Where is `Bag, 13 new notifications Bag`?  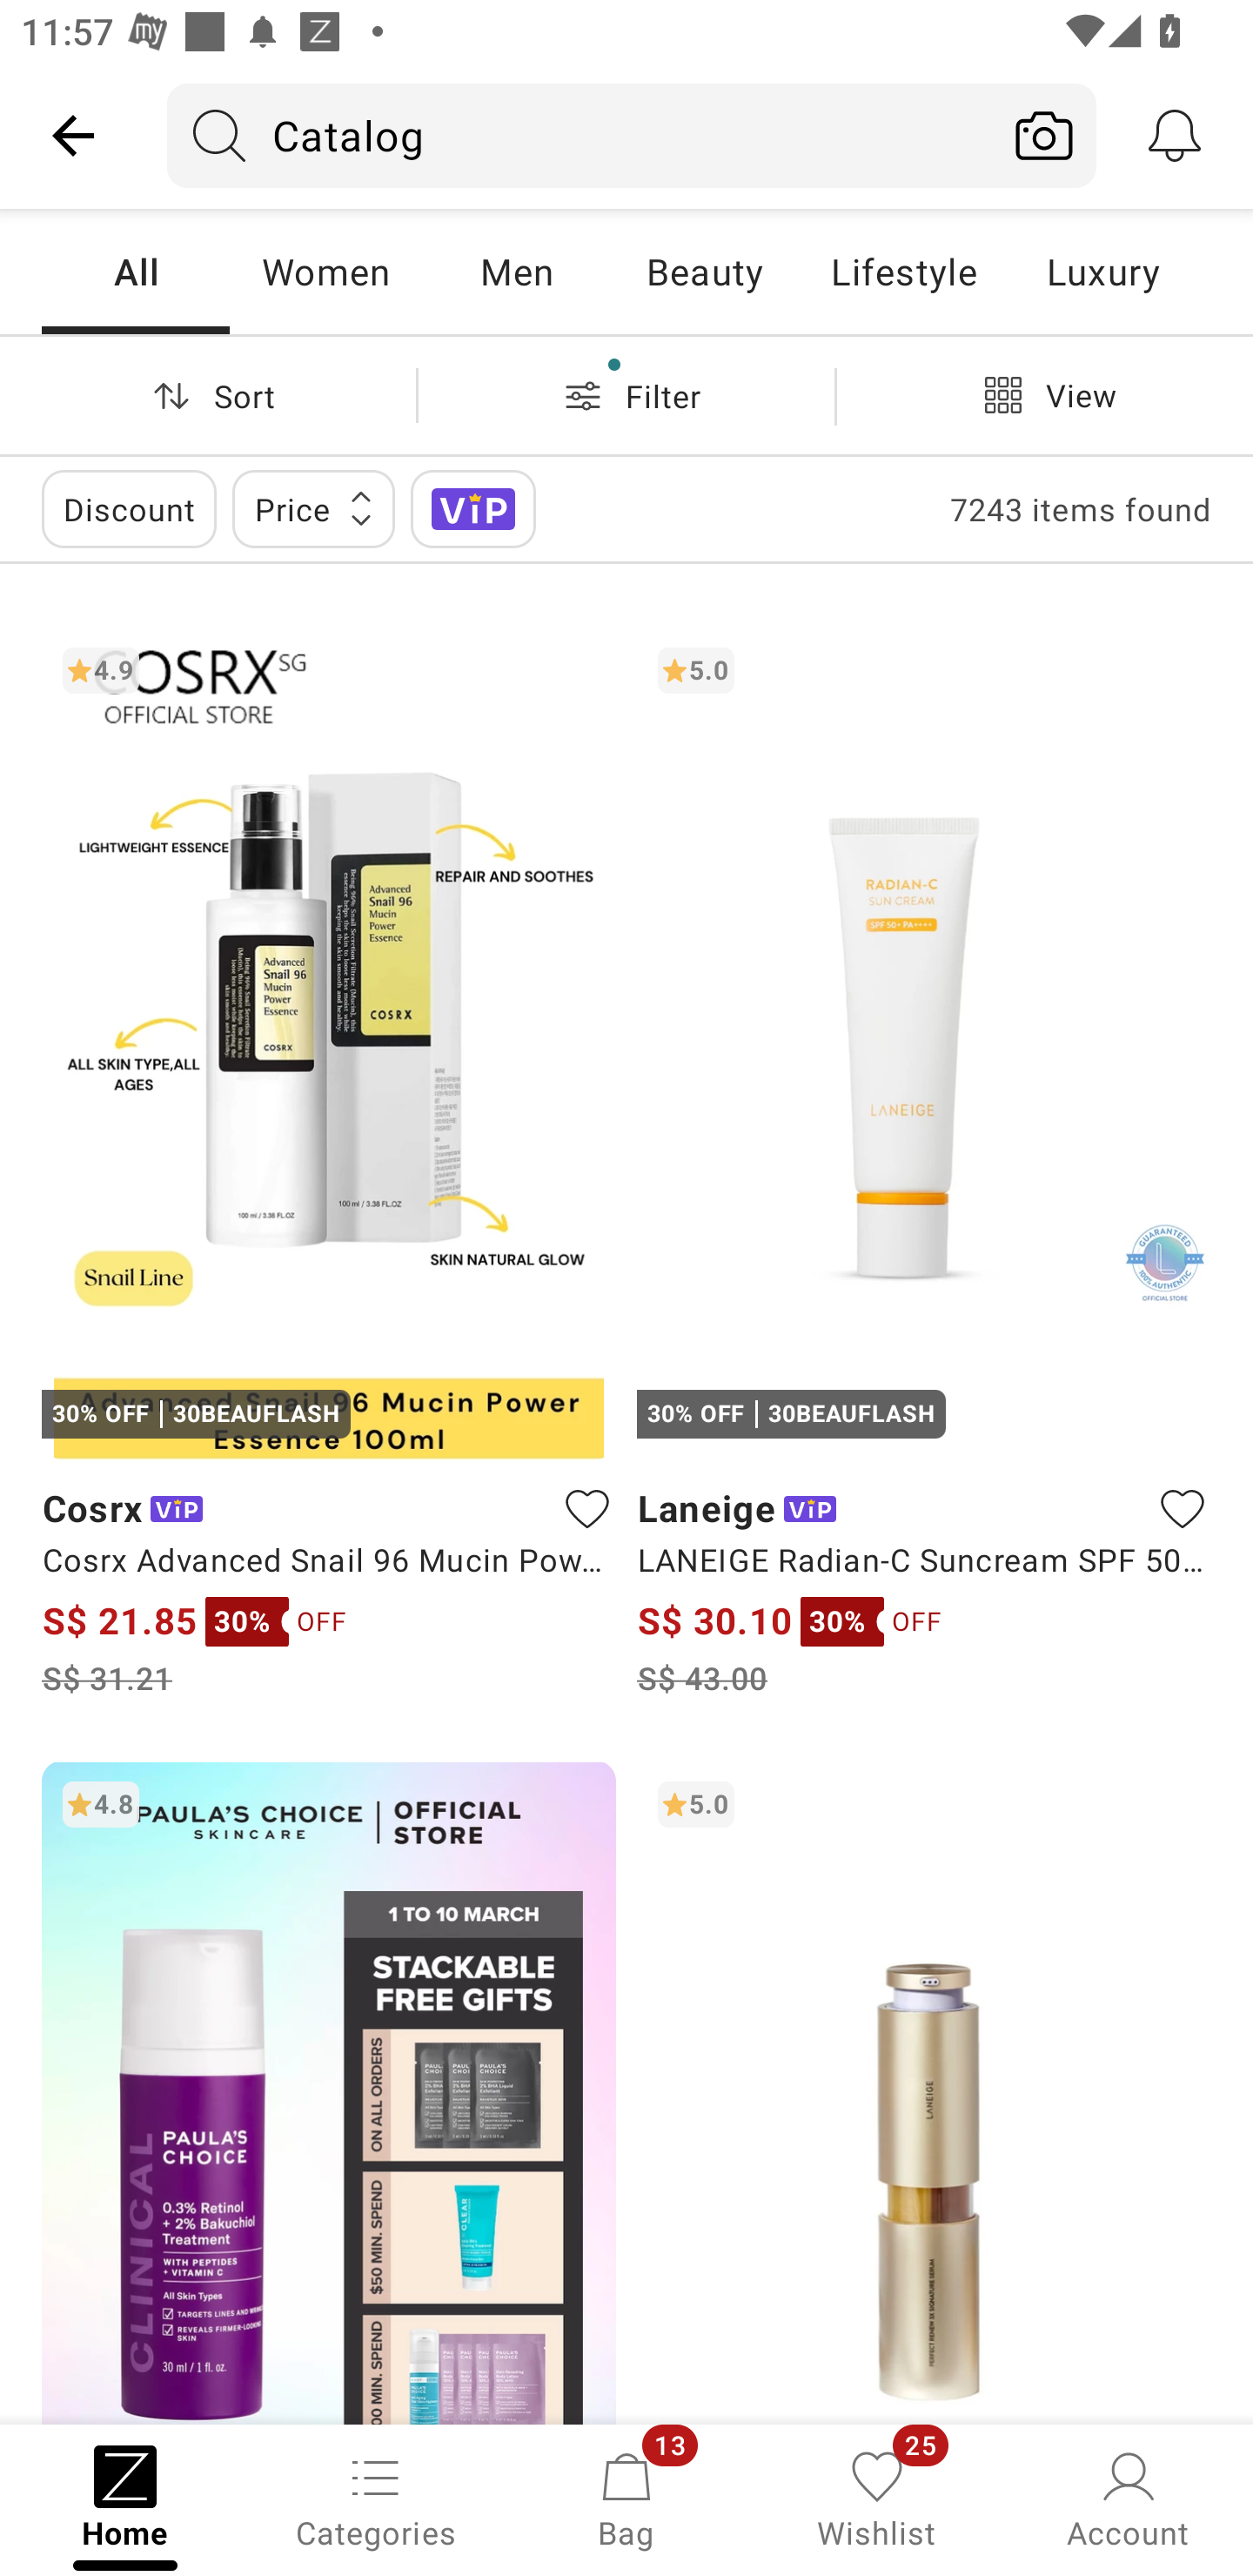 Bag, 13 new notifications Bag is located at coordinates (626, 2498).